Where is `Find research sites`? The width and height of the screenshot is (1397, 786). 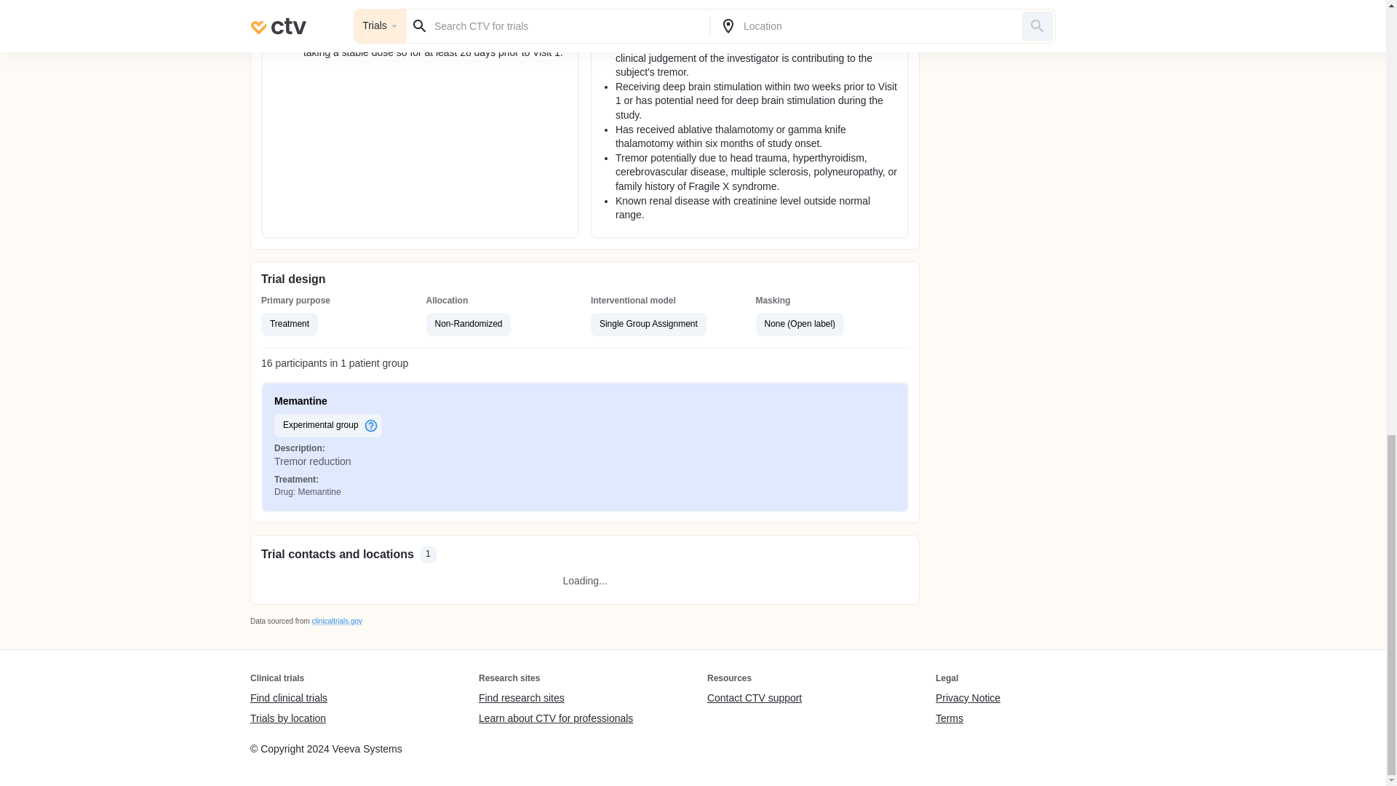 Find research sites is located at coordinates (556, 699).